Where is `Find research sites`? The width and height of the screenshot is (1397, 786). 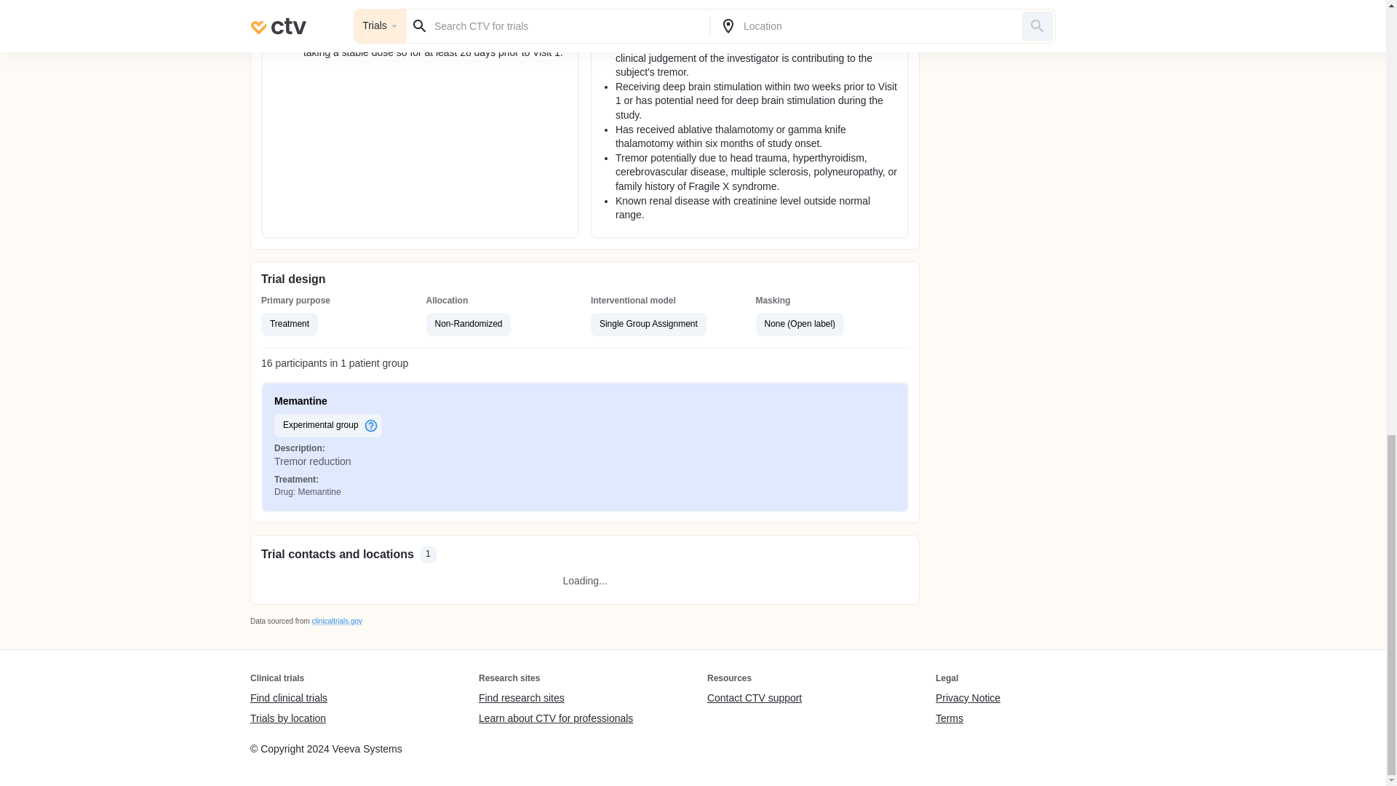 Find research sites is located at coordinates (556, 699).